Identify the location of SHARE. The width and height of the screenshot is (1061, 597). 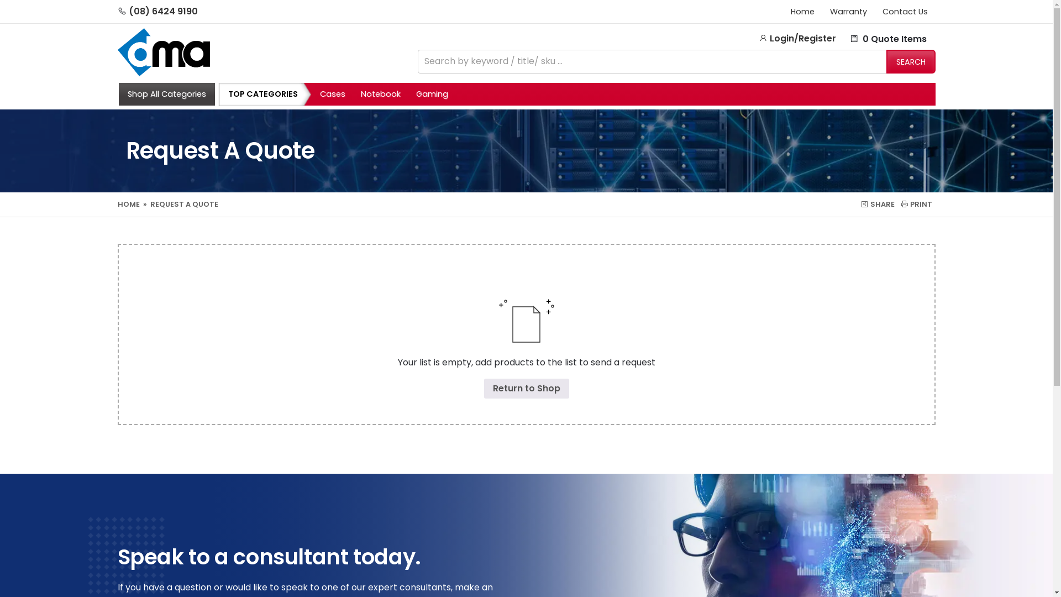
(878, 205).